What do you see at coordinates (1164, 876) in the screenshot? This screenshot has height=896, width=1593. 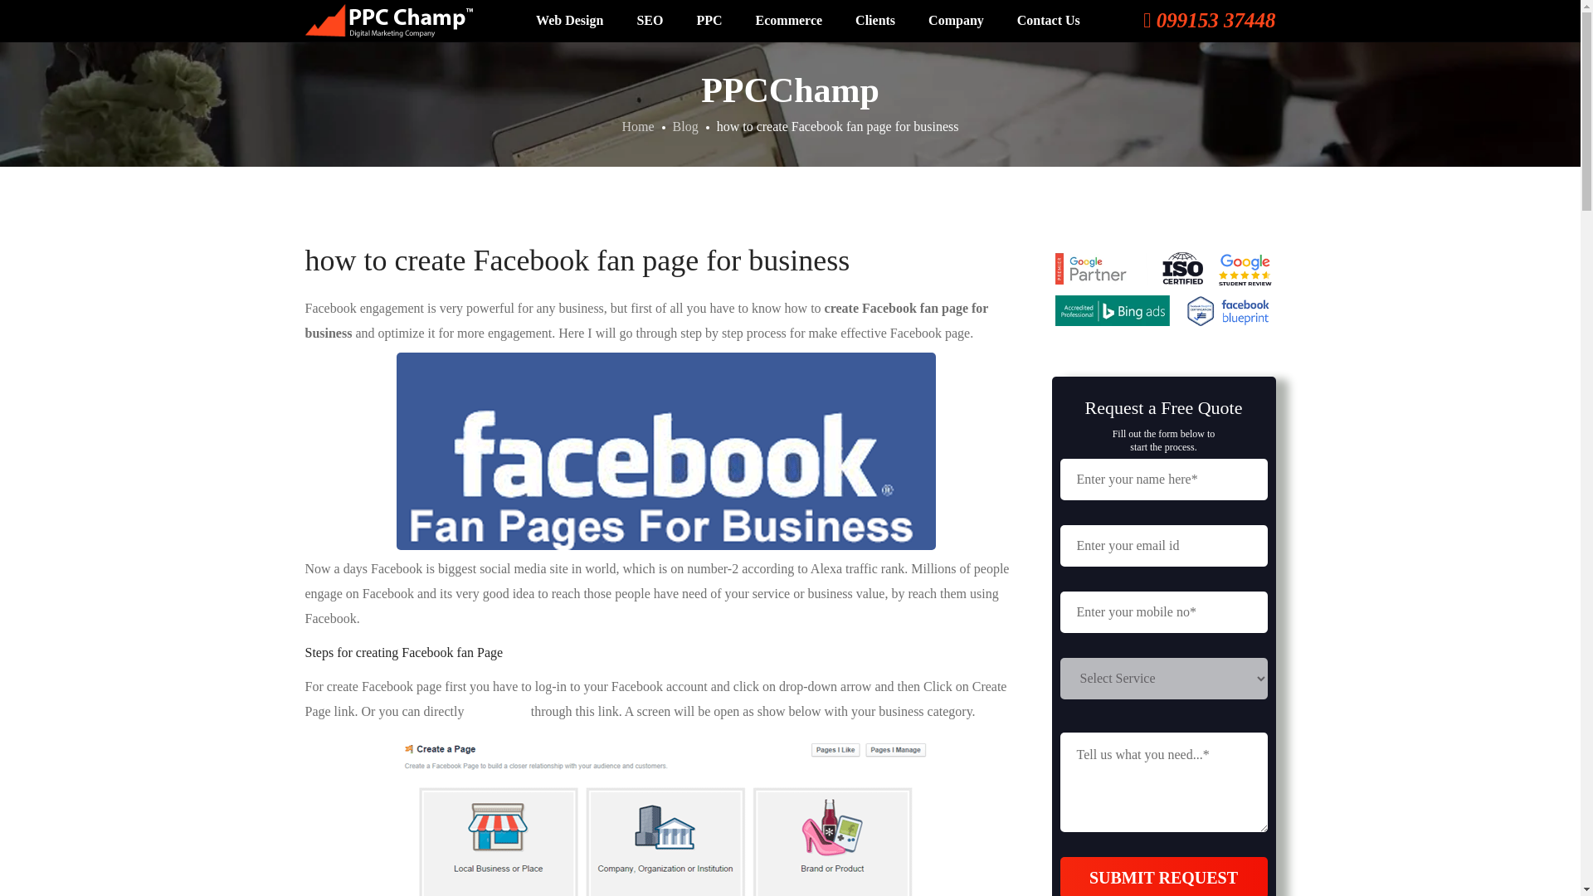 I see `Submit Request` at bounding box center [1164, 876].